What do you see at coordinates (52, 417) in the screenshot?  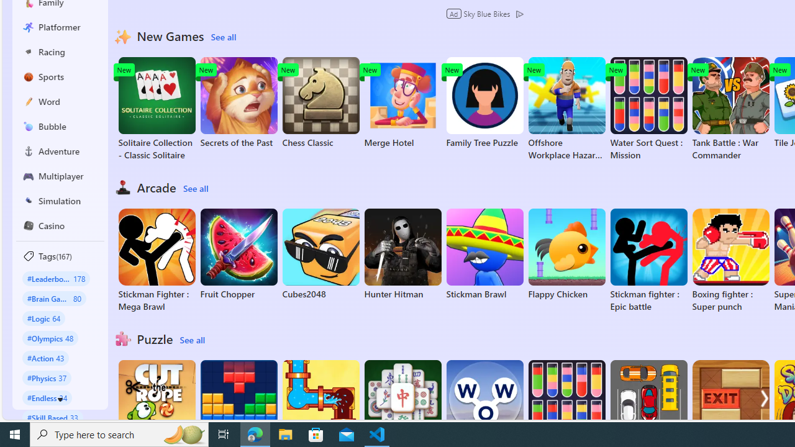 I see `#Skill Based 33` at bounding box center [52, 417].